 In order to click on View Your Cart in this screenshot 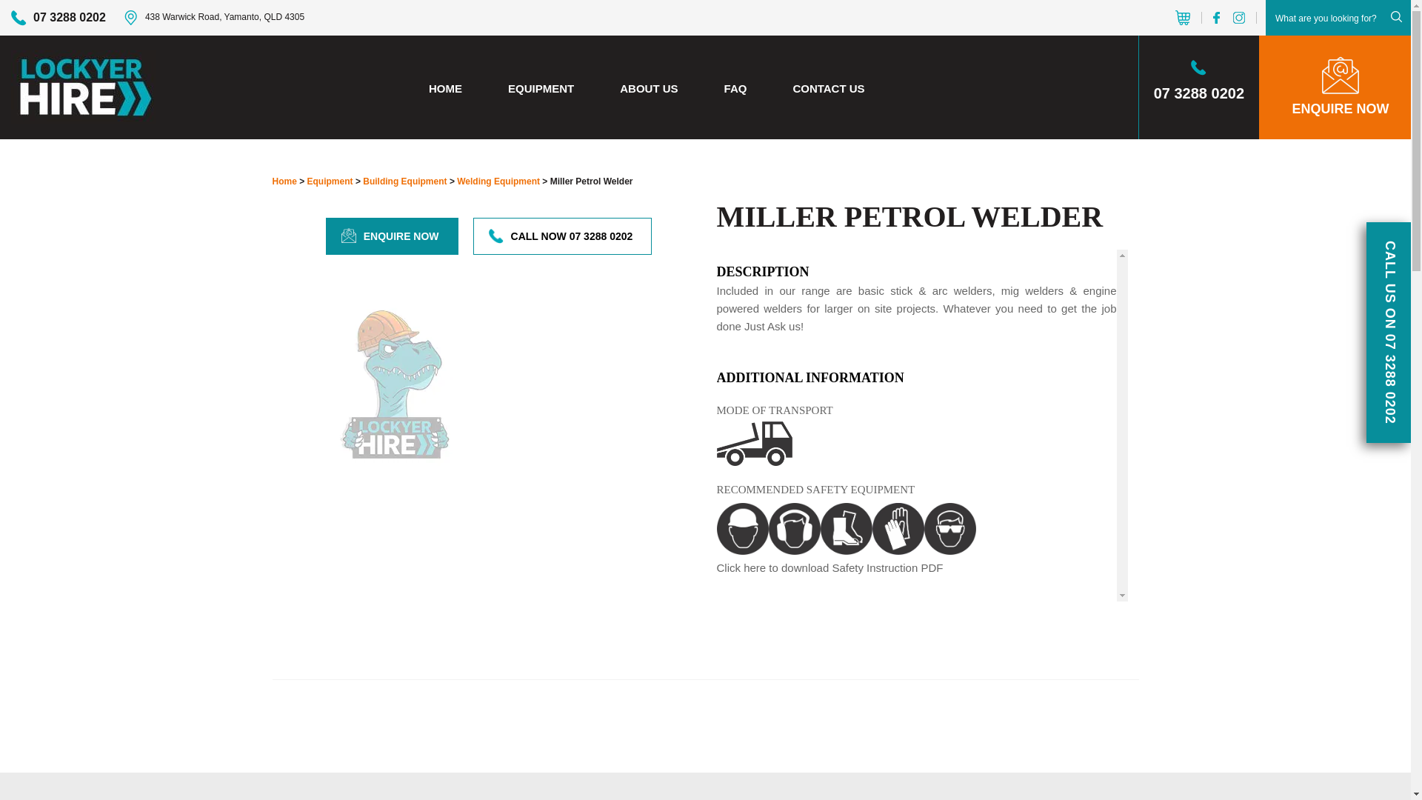, I will do `click(1183, 18)`.